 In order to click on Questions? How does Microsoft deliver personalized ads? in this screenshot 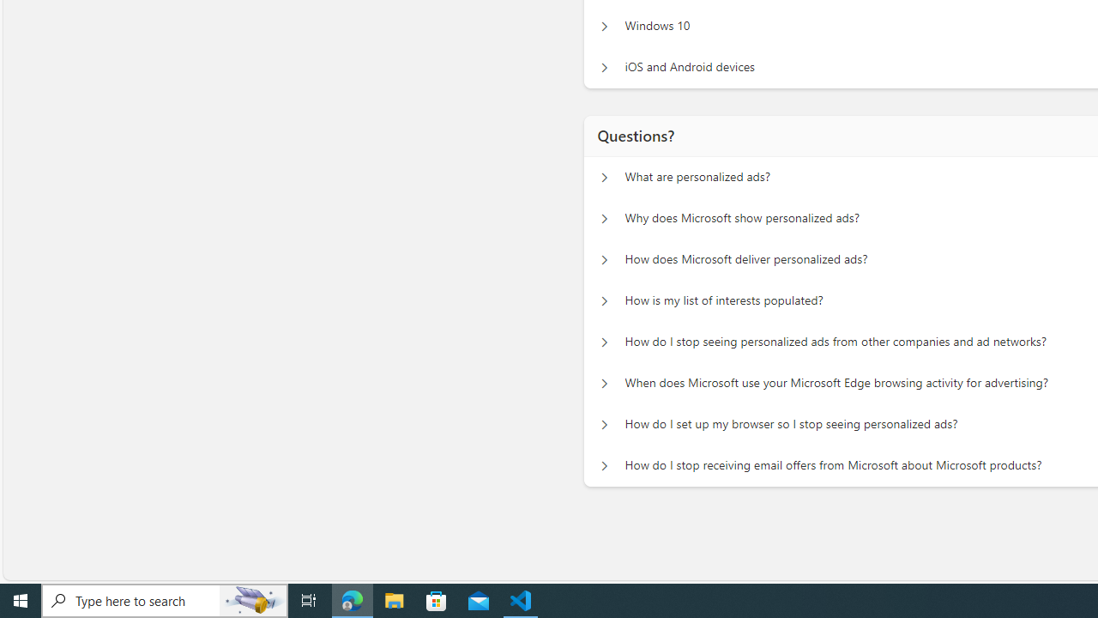, I will do `click(604, 259)`.